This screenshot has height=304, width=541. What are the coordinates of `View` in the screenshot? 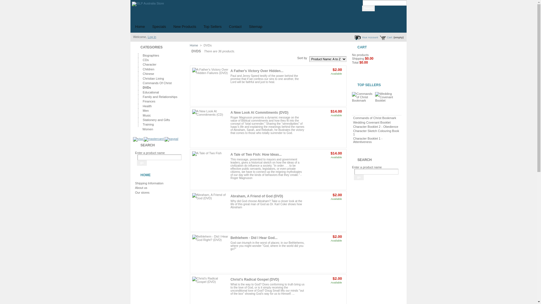 It's located at (325, 212).